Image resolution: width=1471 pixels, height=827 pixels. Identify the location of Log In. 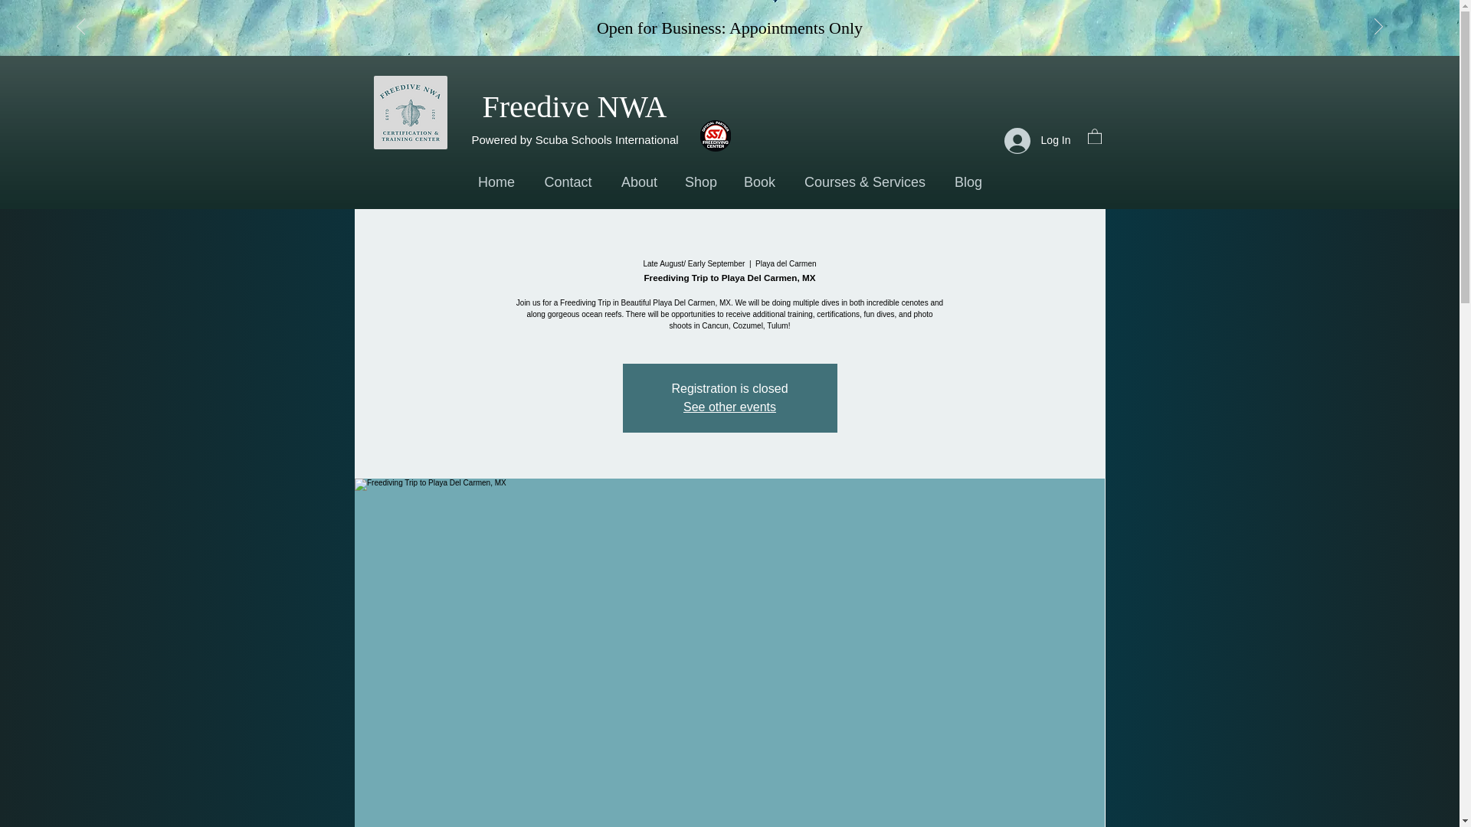
(1037, 139).